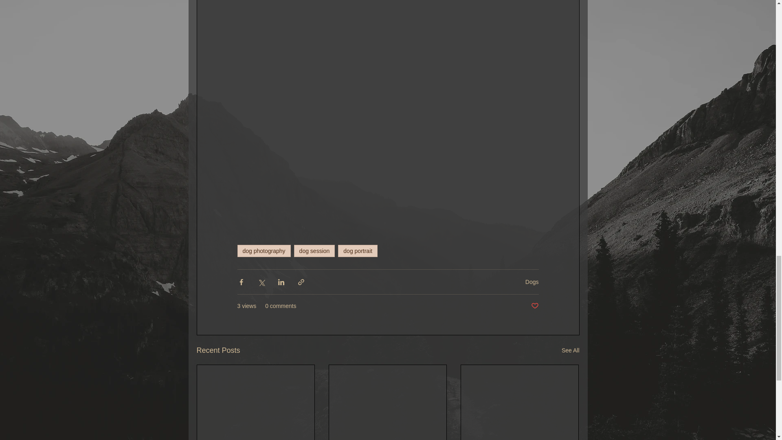  What do you see at coordinates (534, 306) in the screenshot?
I see `Post not marked as liked` at bounding box center [534, 306].